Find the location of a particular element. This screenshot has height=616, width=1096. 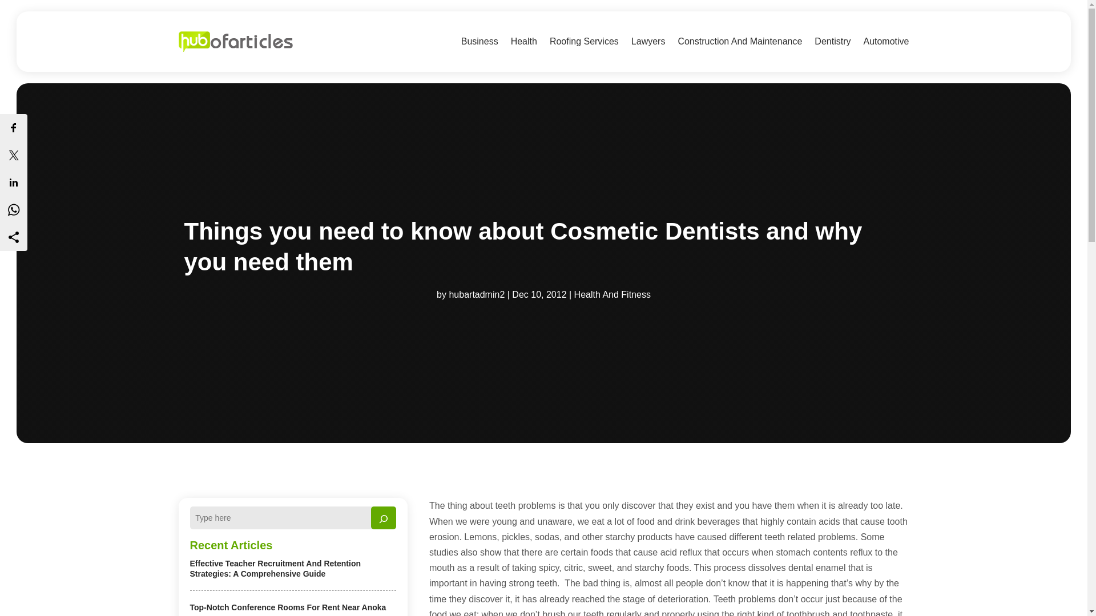

hubartadmin2 is located at coordinates (476, 294).